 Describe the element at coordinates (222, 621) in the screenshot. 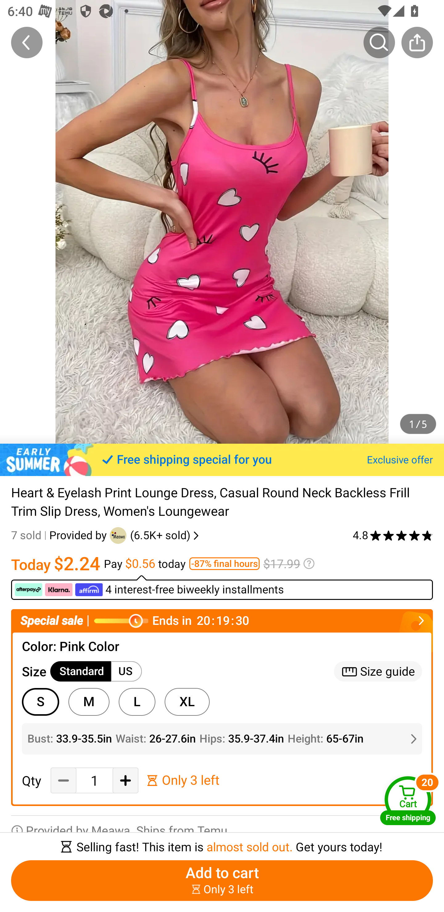

I see `Special sale Ends in￼￼` at that location.